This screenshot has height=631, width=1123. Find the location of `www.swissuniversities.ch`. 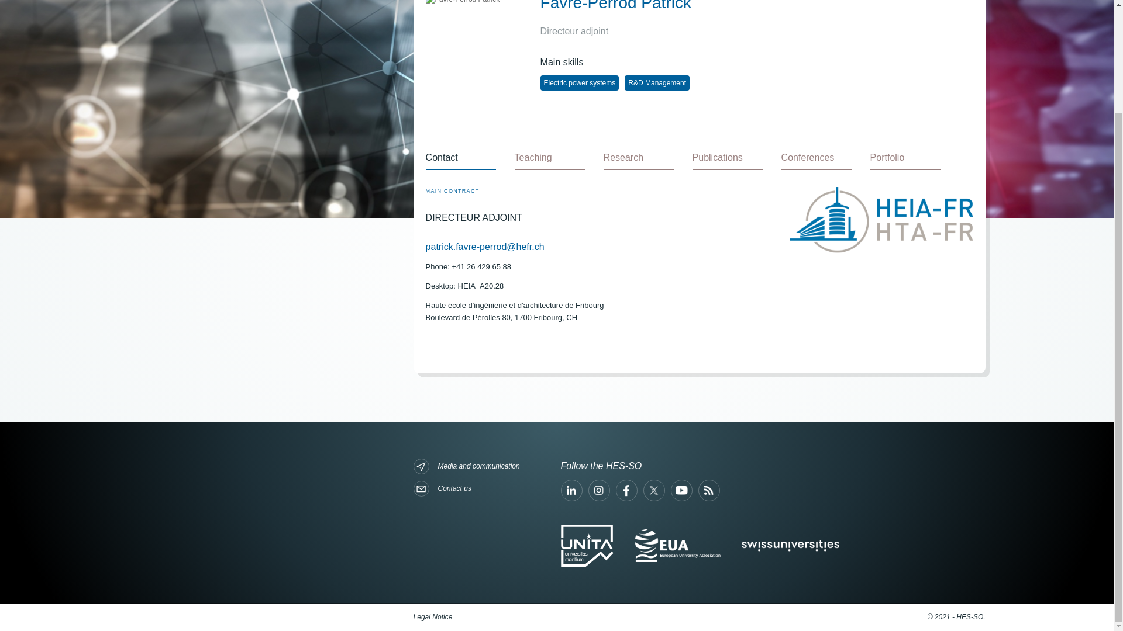

www.swissuniversities.ch is located at coordinates (790, 546).